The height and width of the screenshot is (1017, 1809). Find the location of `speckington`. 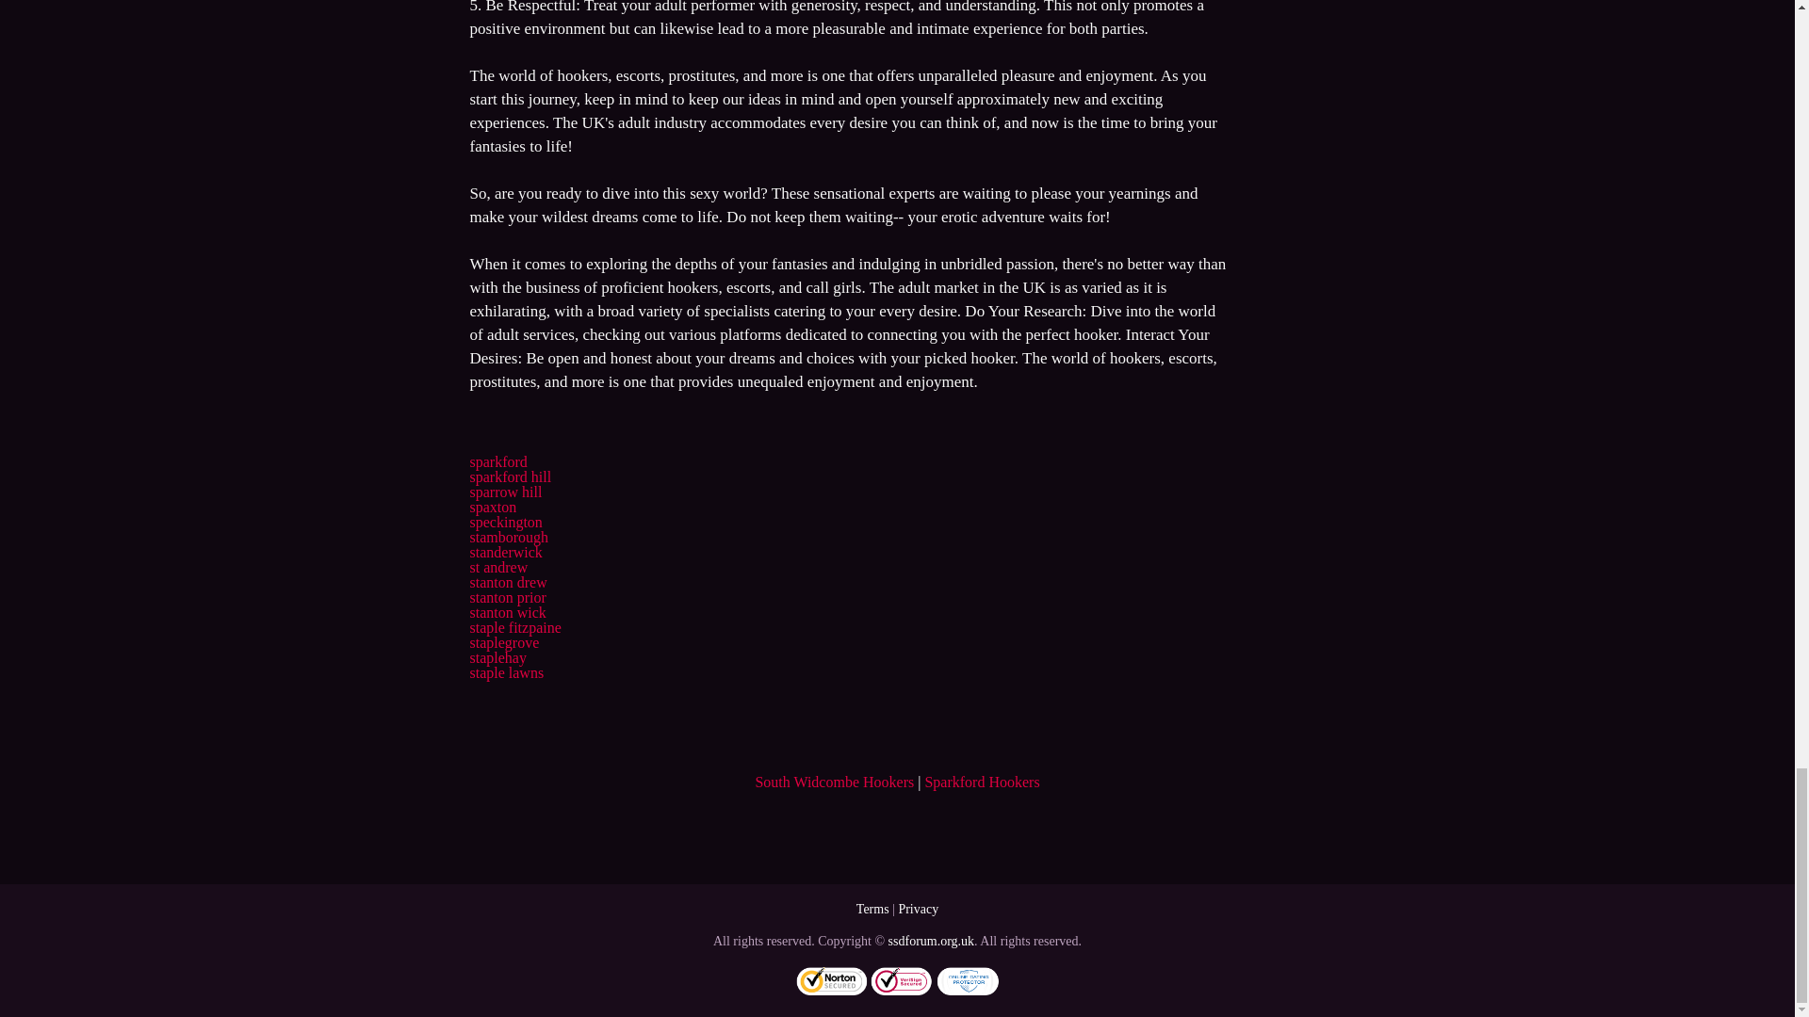

speckington is located at coordinates (505, 522).